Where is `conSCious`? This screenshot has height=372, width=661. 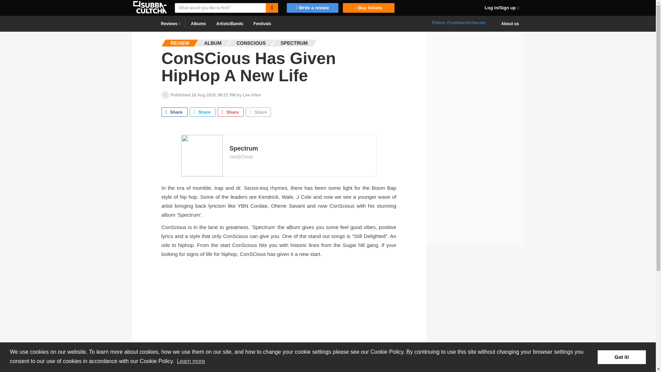 conSCious is located at coordinates (241, 156).